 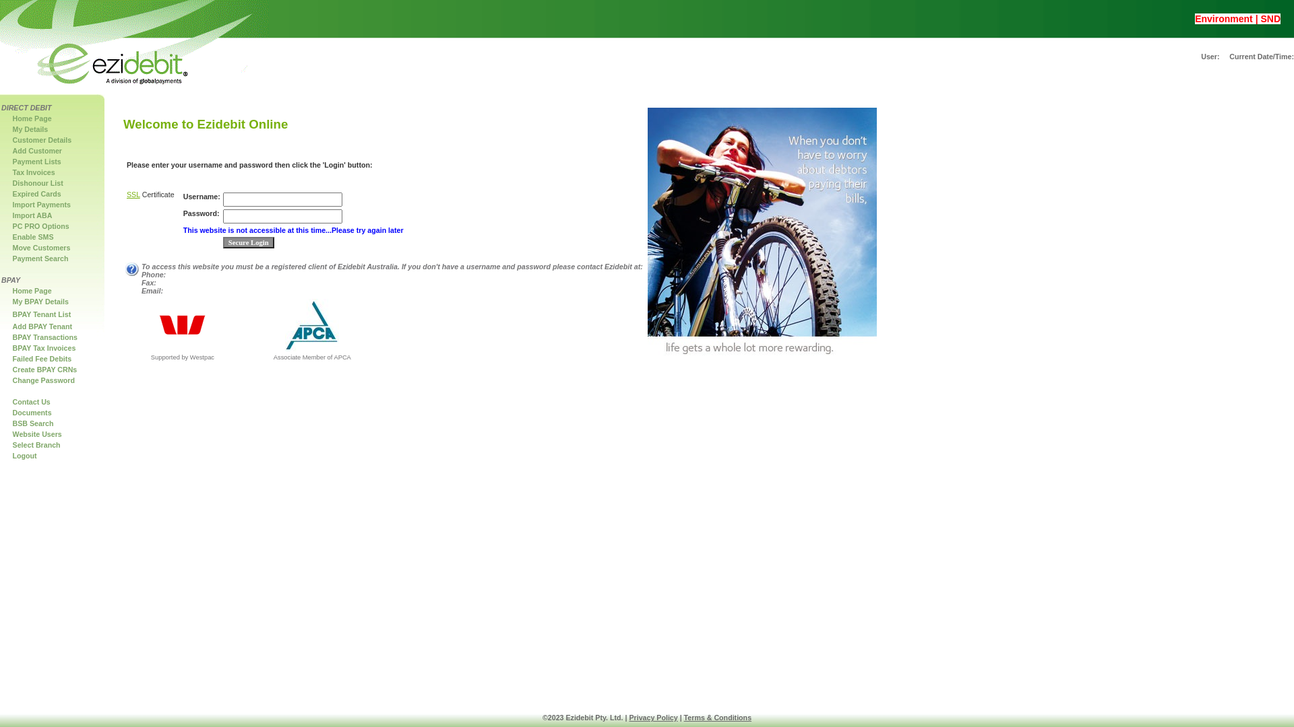 What do you see at coordinates (37, 162) in the screenshot?
I see `Payment Lists` at bounding box center [37, 162].